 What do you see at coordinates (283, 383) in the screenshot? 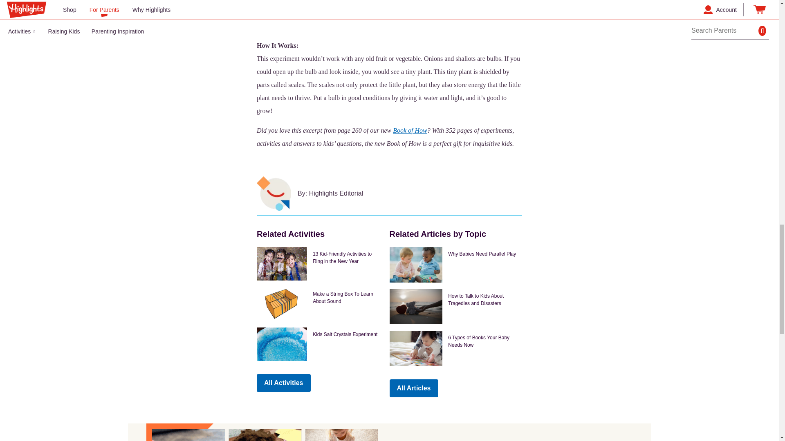
I see `All Activities` at bounding box center [283, 383].